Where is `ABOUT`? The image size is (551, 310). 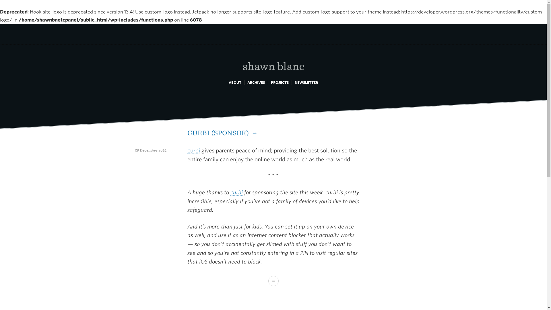 ABOUT is located at coordinates (235, 82).